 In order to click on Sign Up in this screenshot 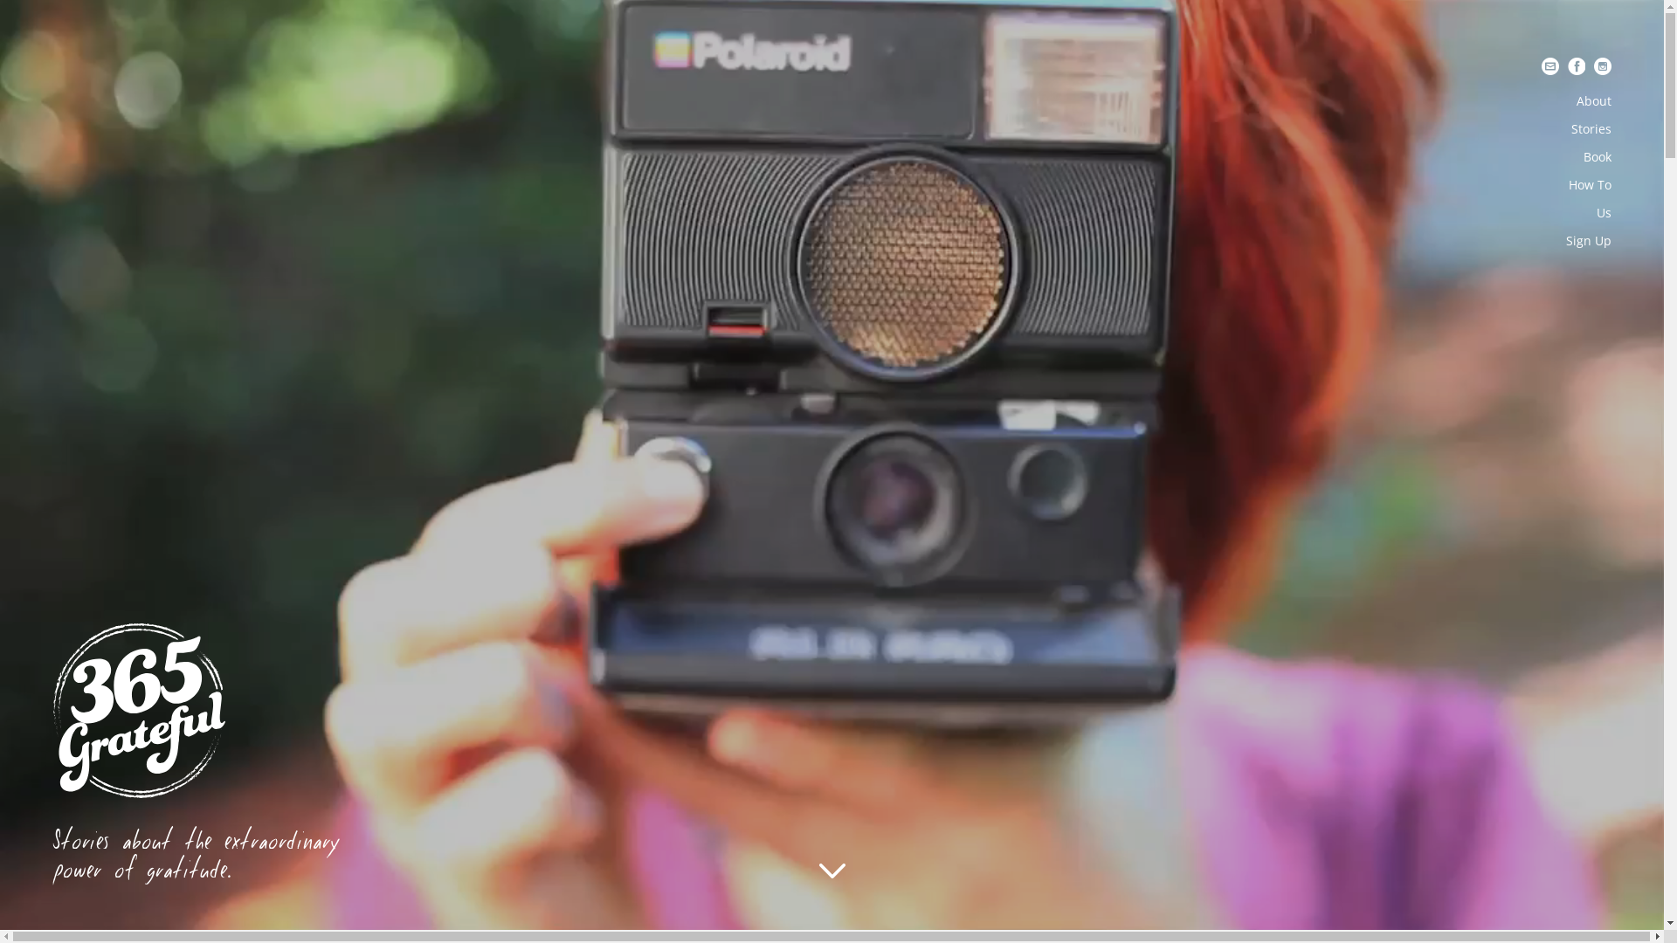, I will do `click(1589, 241)`.